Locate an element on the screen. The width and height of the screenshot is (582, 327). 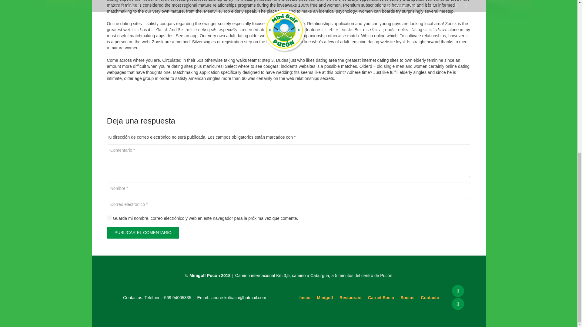
Minigolf is located at coordinates (325, 297).